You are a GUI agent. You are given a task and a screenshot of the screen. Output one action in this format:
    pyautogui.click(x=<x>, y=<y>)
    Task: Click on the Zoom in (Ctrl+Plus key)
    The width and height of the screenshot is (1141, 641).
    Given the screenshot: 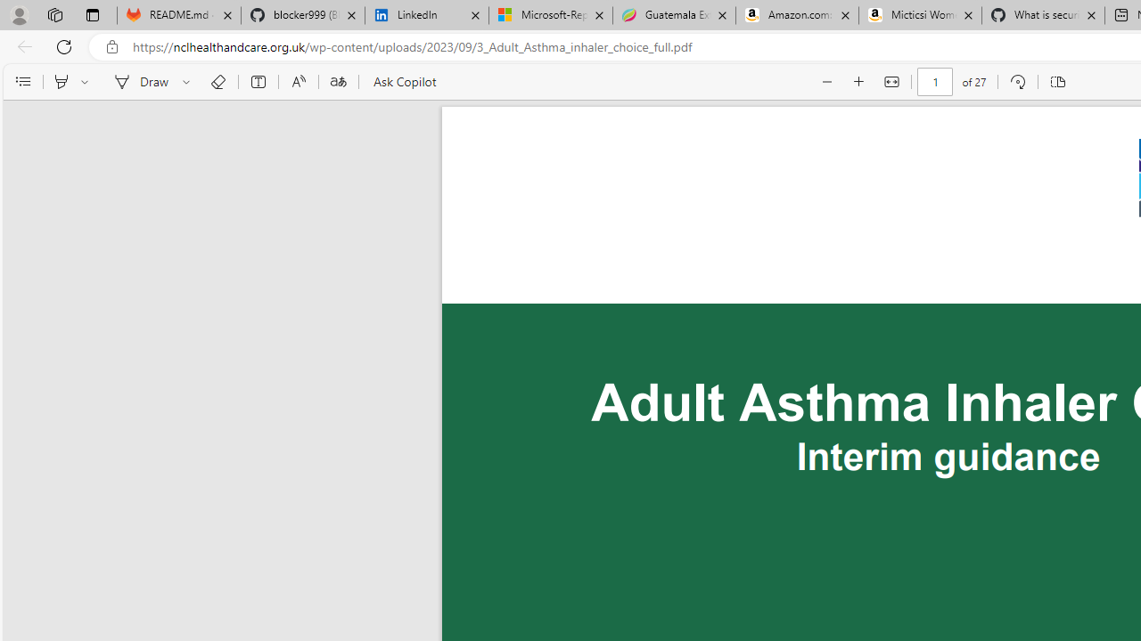 What is the action you would take?
    pyautogui.click(x=859, y=82)
    